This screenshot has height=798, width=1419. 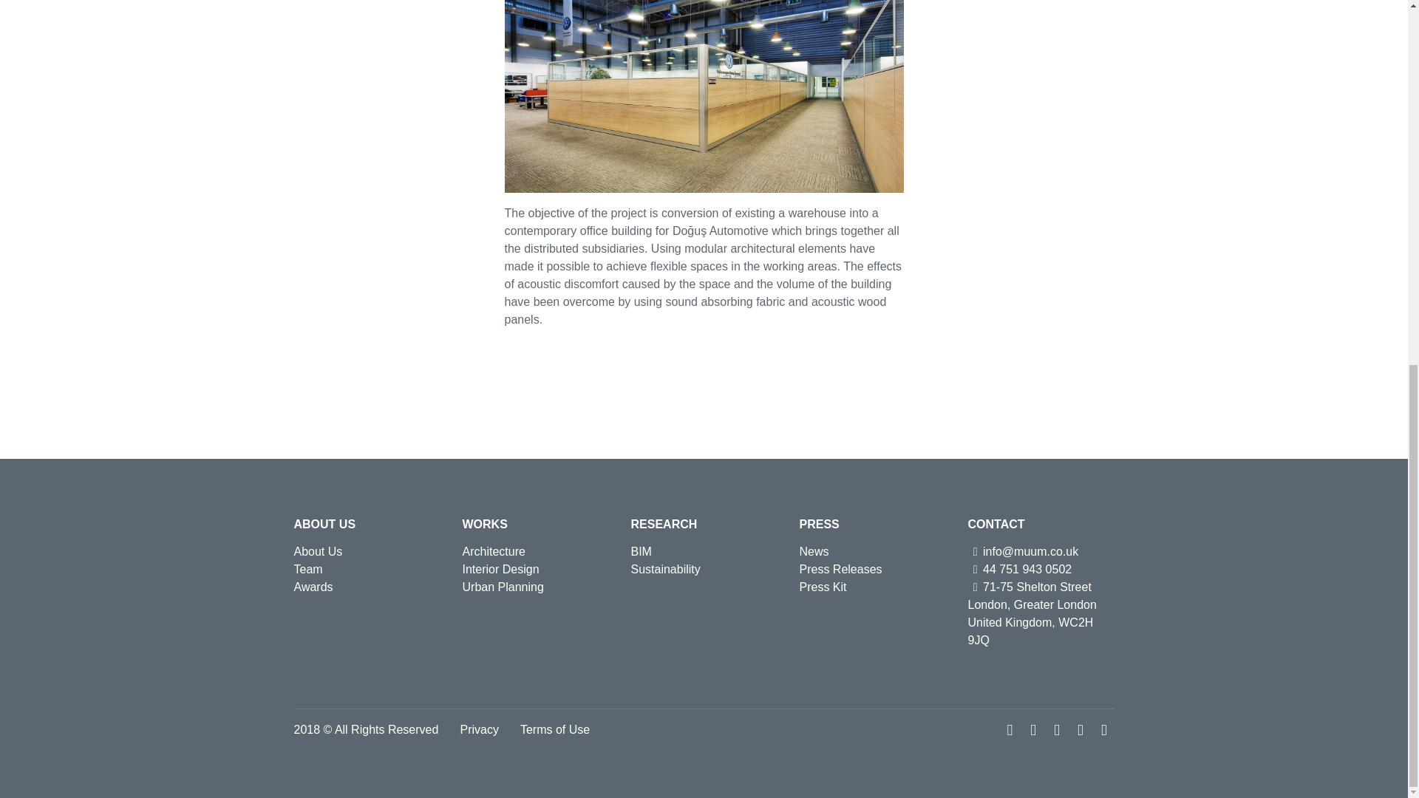 What do you see at coordinates (318, 551) in the screenshot?
I see `About Us` at bounding box center [318, 551].